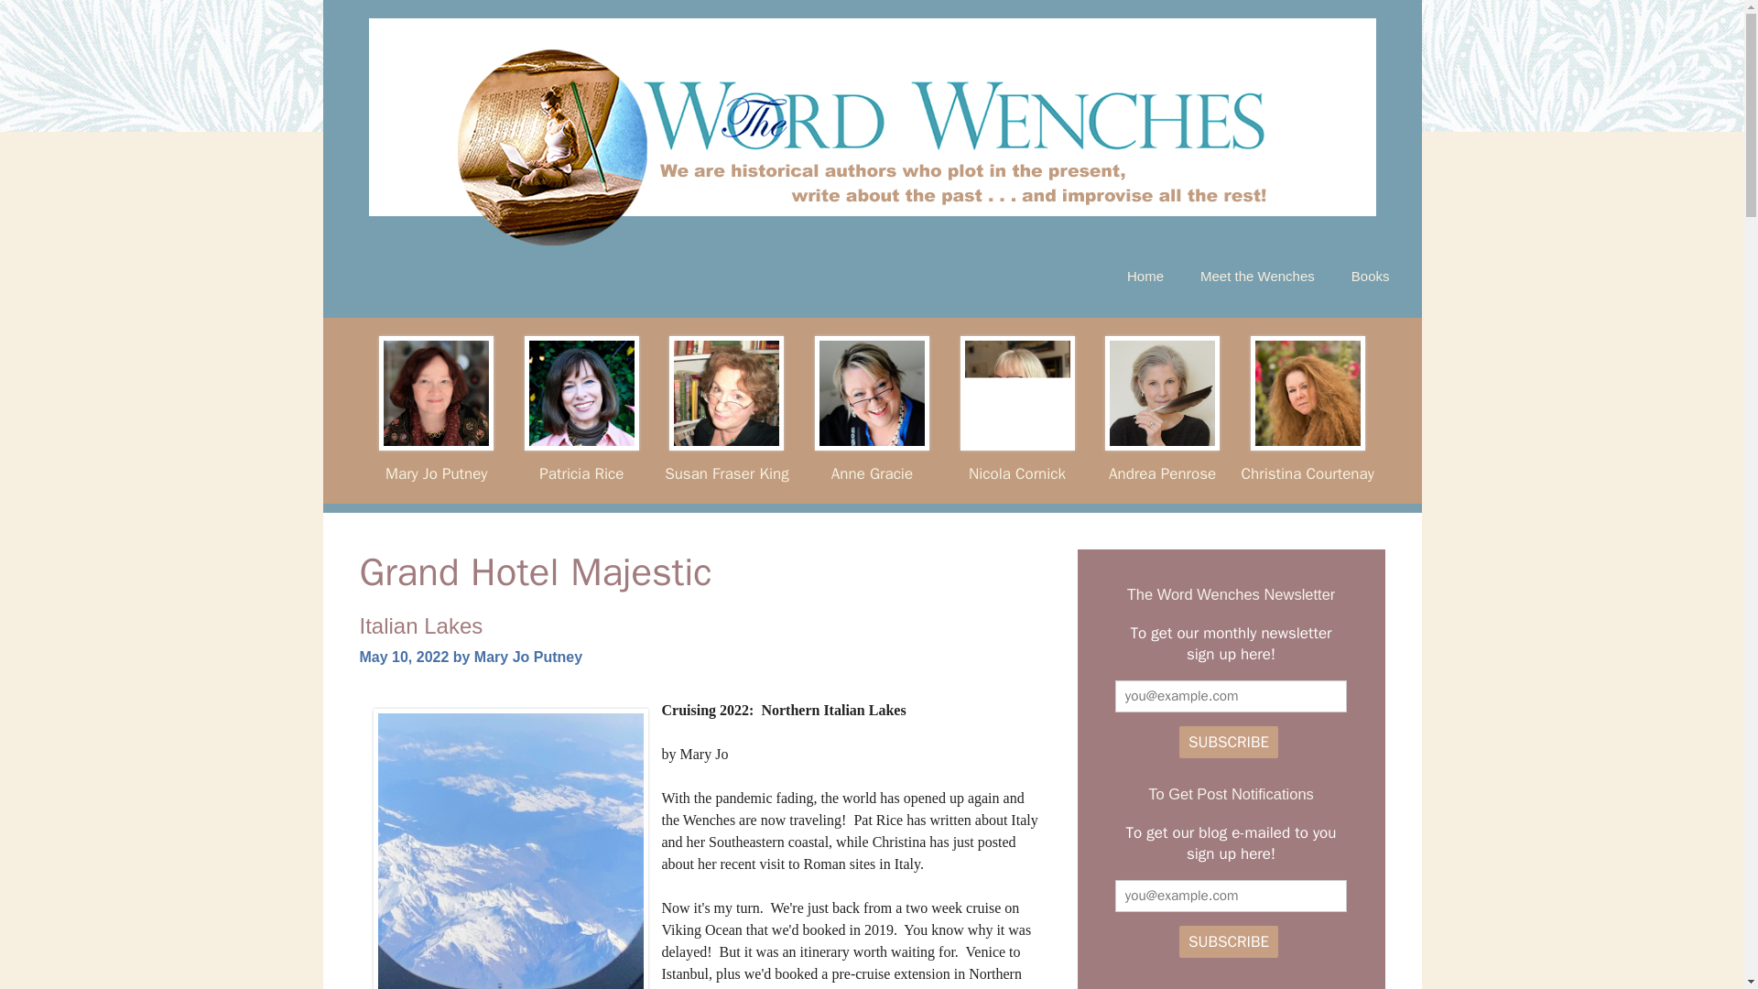  I want to click on Home, so click(1145, 277).